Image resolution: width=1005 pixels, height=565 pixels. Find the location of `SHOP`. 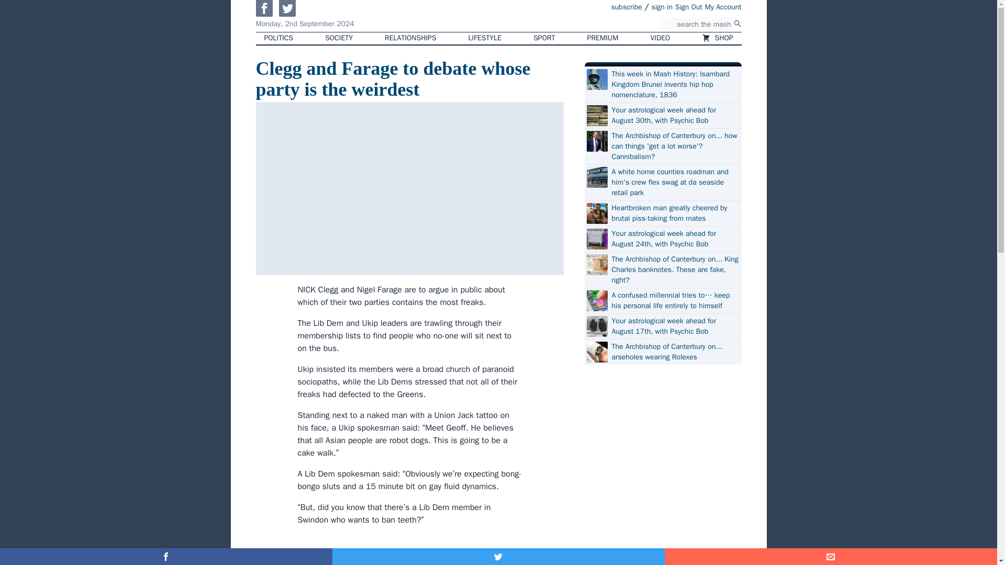

SHOP is located at coordinates (717, 38).